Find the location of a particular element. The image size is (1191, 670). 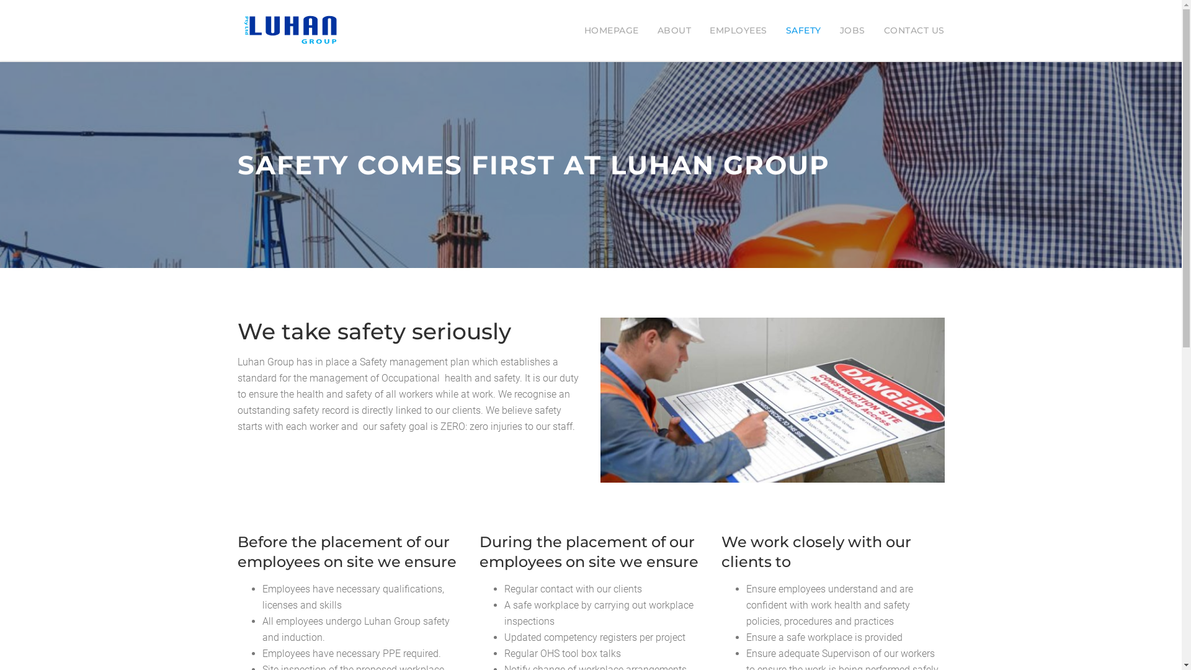

EMPLOYEES is located at coordinates (738, 30).